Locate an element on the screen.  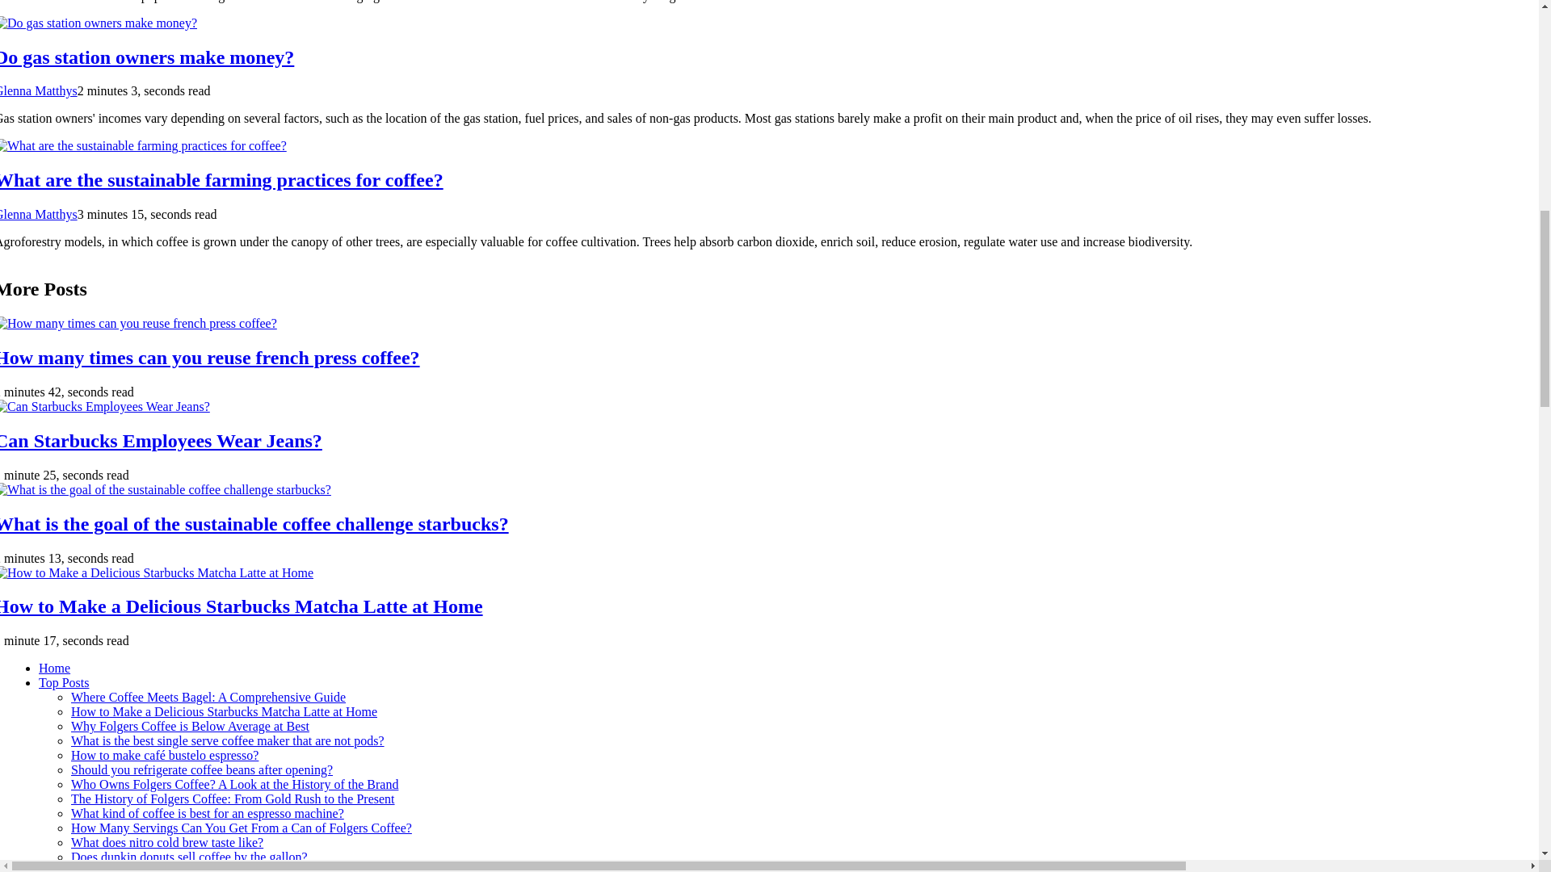
What kind of coffee is best for an espresso machine? is located at coordinates (208, 814).